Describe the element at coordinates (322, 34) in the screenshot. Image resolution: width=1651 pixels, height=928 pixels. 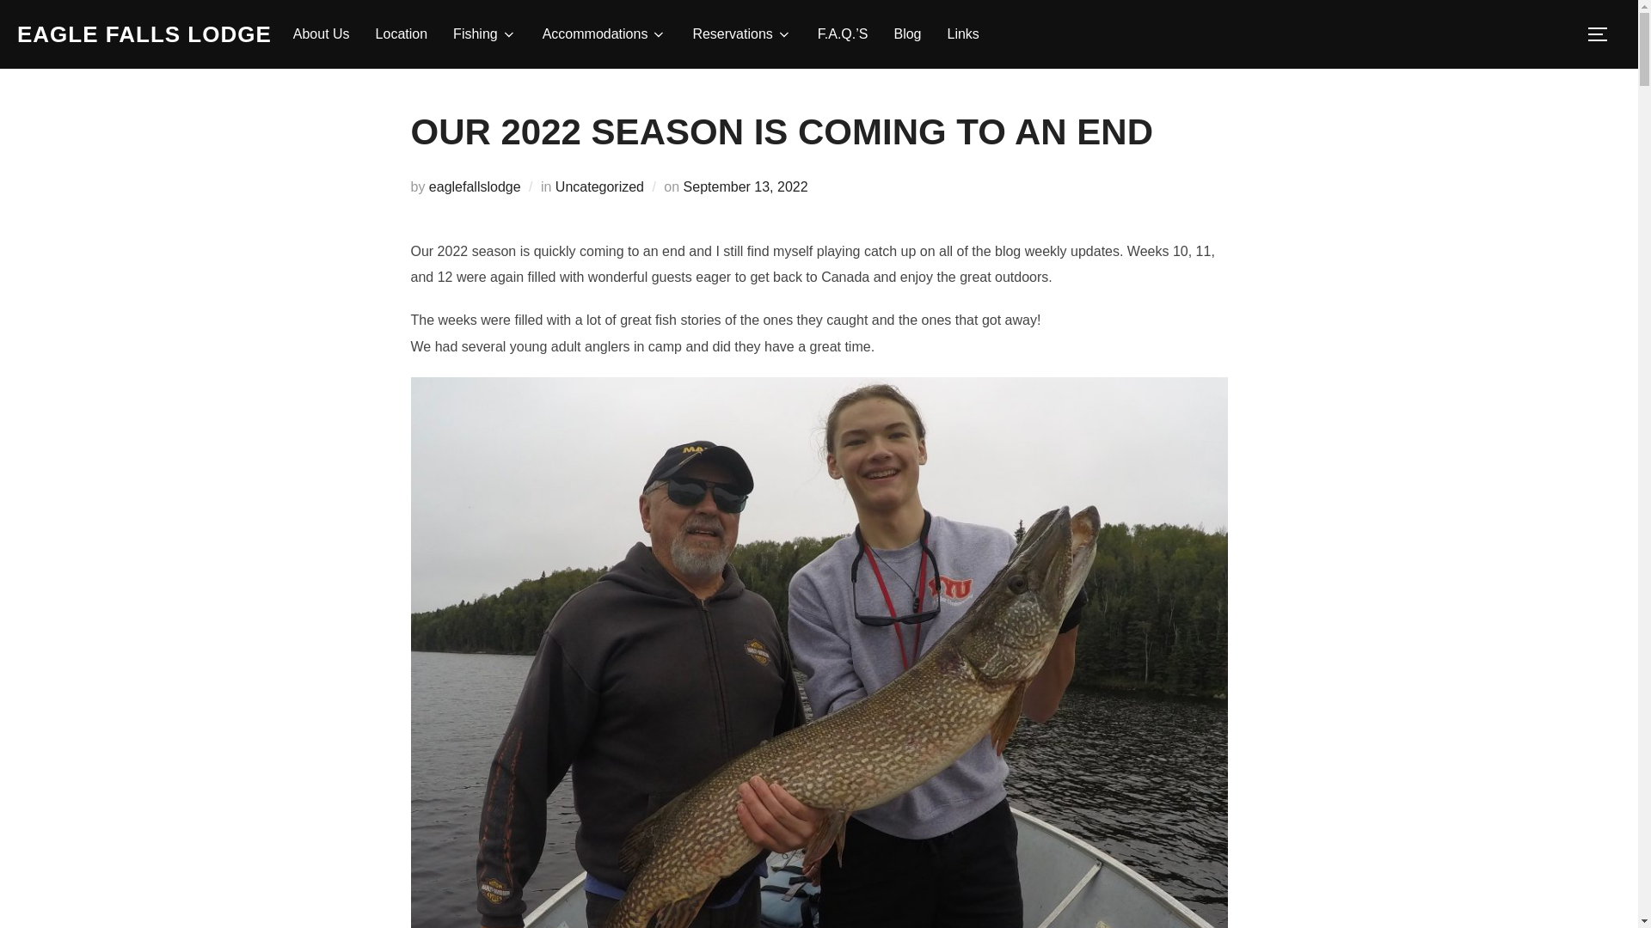
I see `About Us` at that location.